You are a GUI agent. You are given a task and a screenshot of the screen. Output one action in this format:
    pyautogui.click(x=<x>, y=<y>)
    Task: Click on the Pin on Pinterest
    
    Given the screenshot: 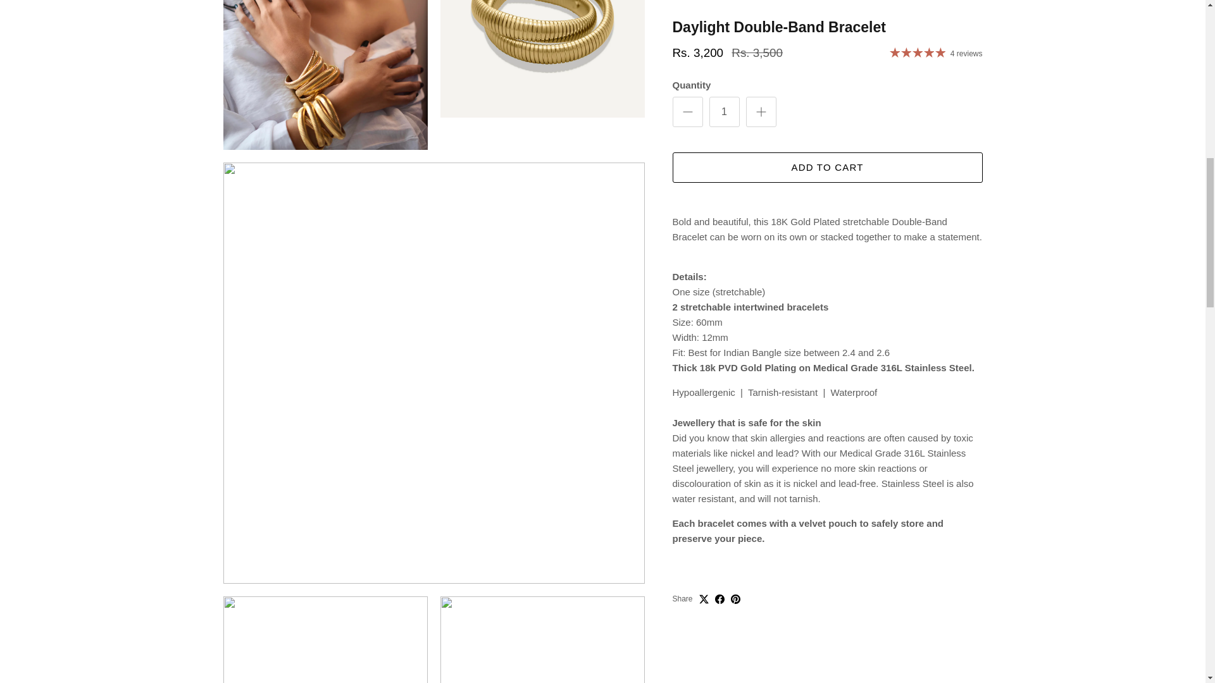 What is the action you would take?
    pyautogui.click(x=735, y=47)
    